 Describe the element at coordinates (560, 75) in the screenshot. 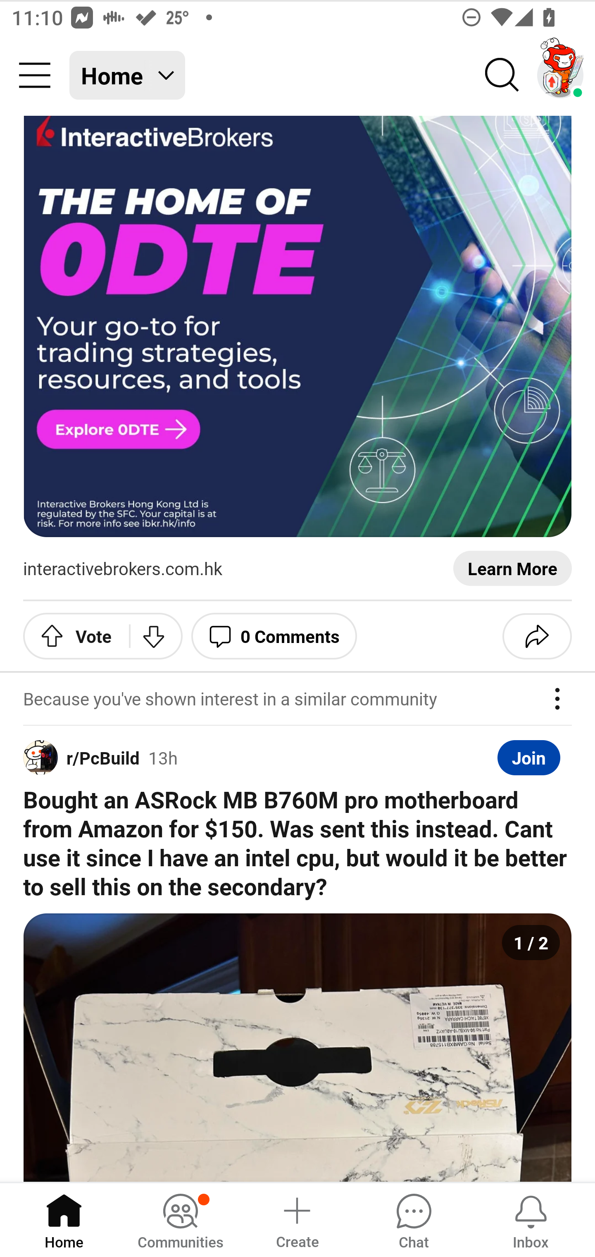

I see `TestAppium002 account` at that location.